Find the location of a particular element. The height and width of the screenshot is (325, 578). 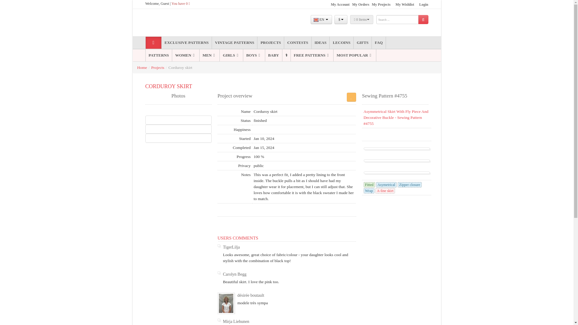

EN is located at coordinates (321, 19).